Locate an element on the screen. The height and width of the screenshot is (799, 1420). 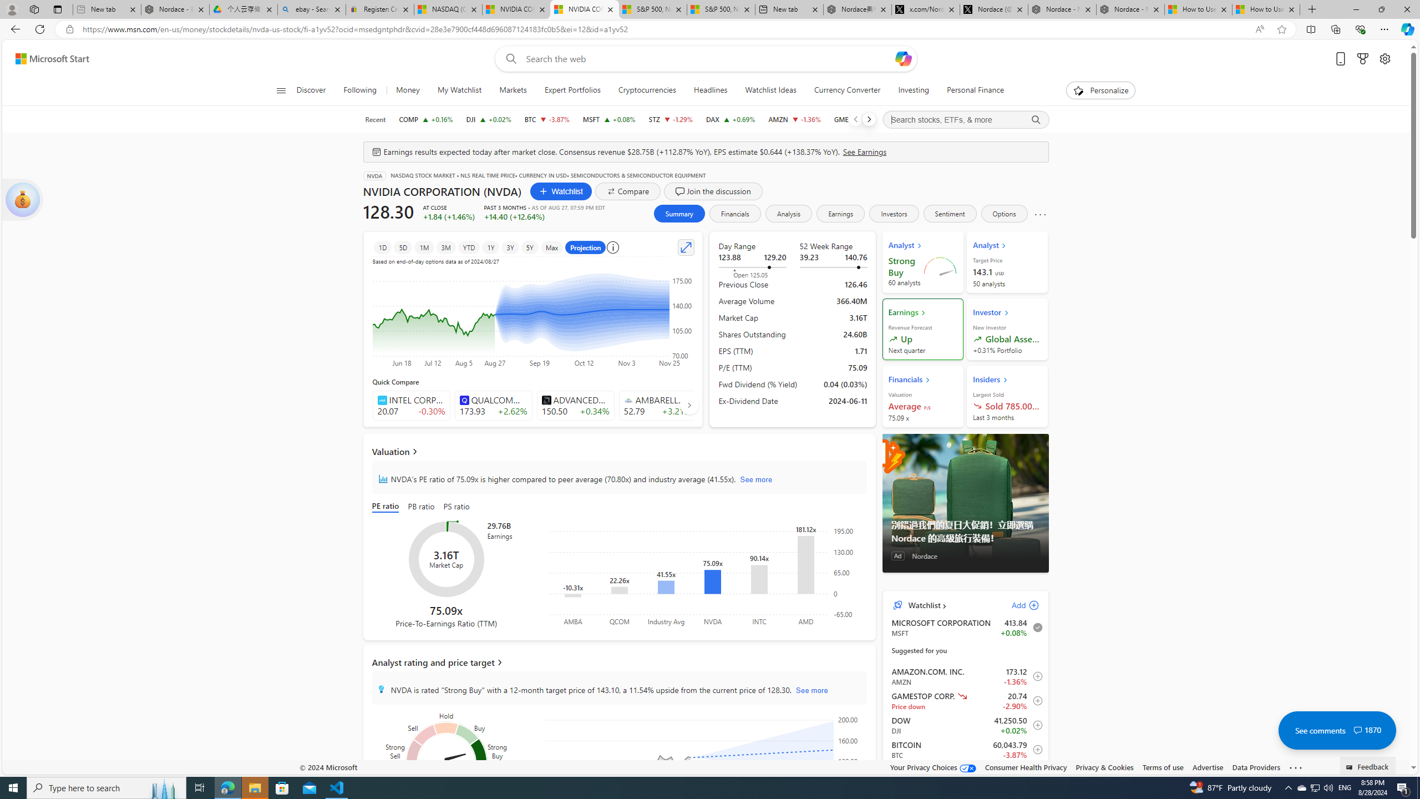
See comments 1870 is located at coordinates (1337, 730).